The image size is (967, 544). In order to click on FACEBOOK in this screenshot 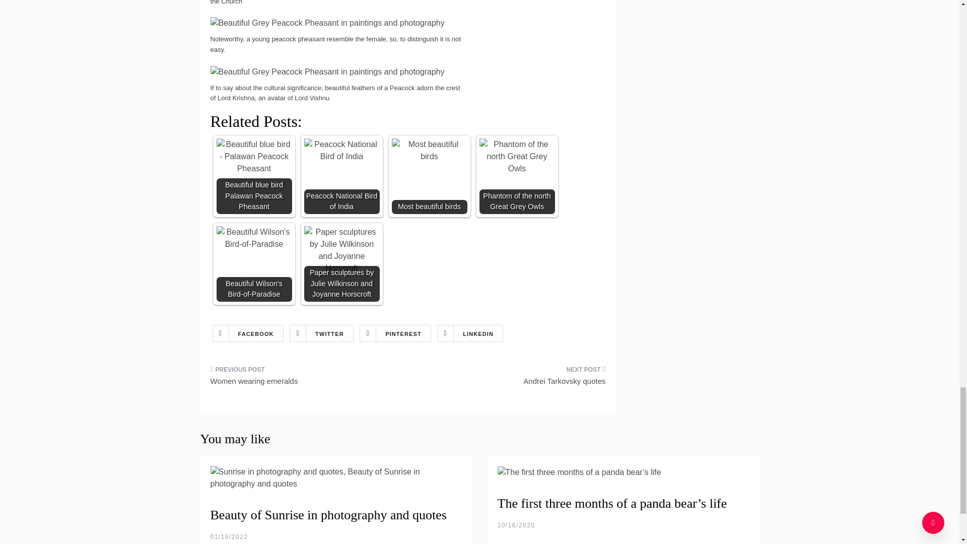, I will do `click(248, 333)`.